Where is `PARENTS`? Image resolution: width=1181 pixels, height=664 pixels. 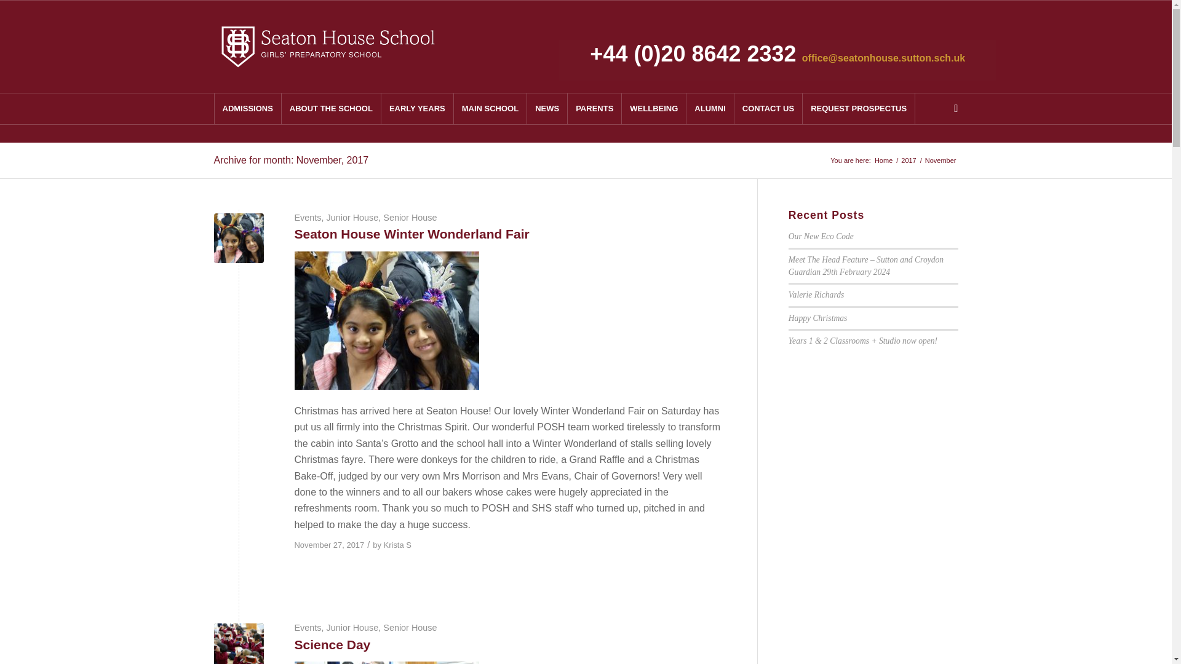
PARENTS is located at coordinates (594, 108).